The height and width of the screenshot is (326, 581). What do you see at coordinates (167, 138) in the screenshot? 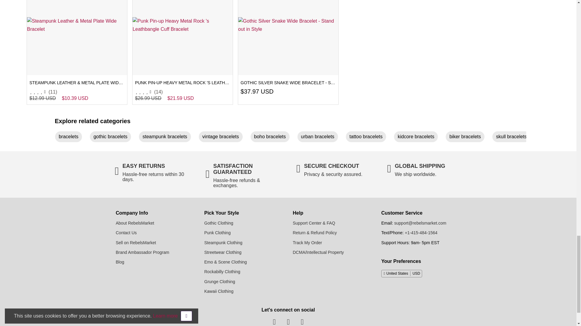
I see `steampunk bracelets` at bounding box center [167, 138].